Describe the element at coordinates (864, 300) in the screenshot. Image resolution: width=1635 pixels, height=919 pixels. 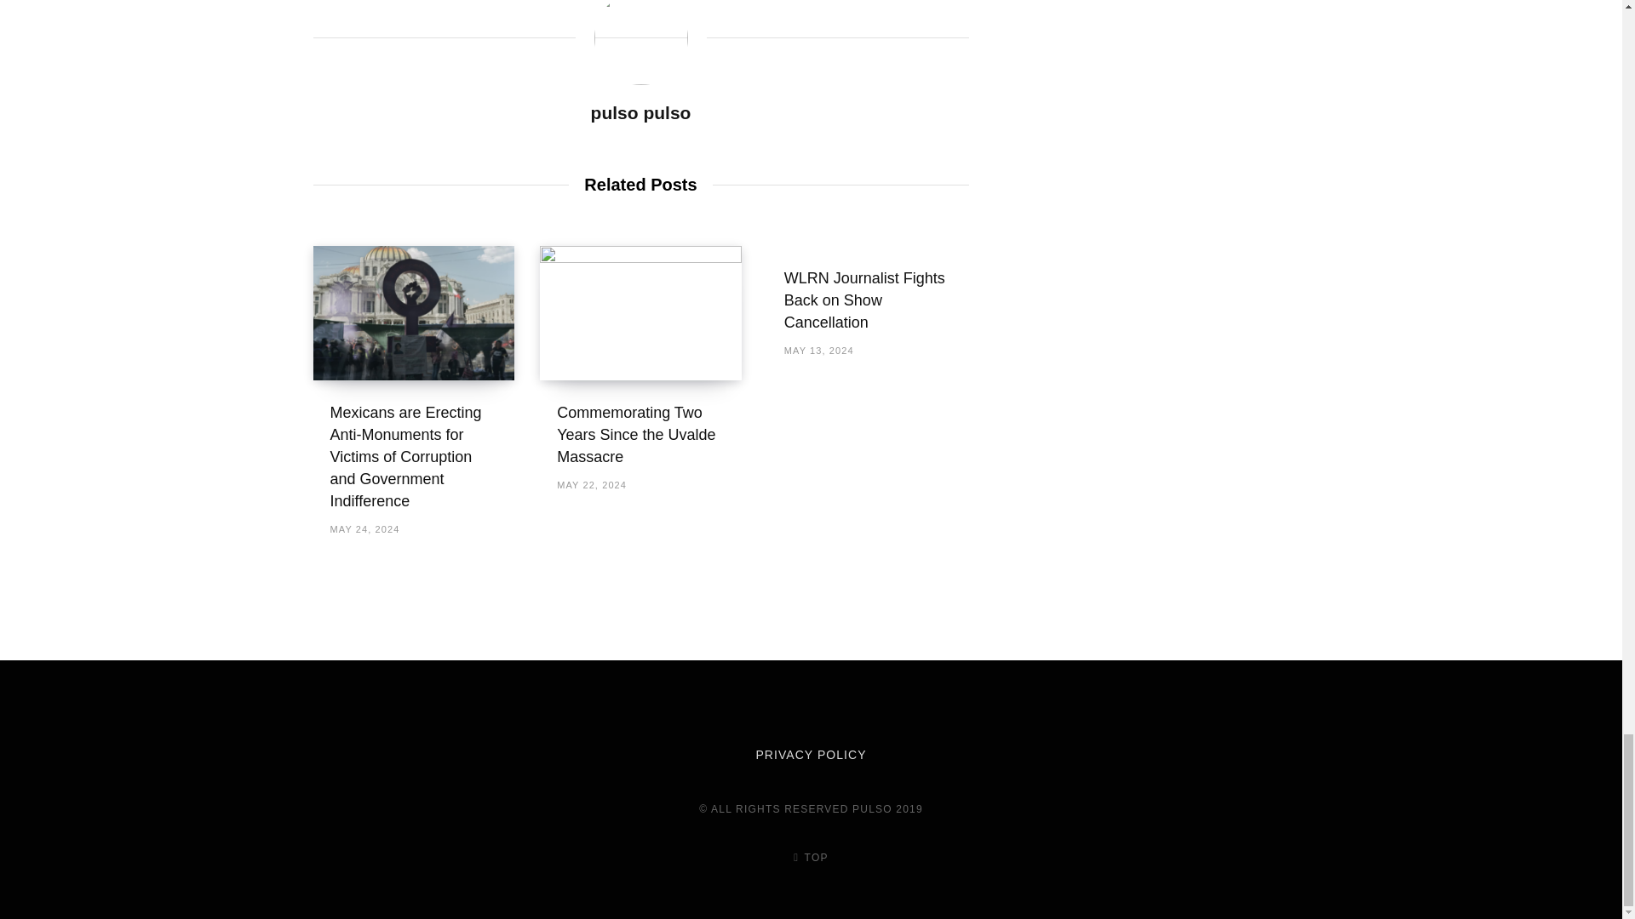
I see `WLRN Journalist Fights Back on Show Cancellation` at that location.